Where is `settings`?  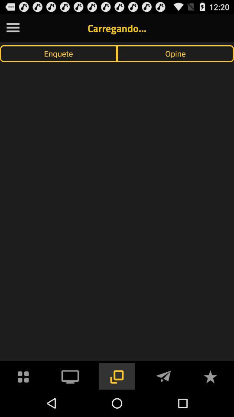
settings is located at coordinates (13, 28).